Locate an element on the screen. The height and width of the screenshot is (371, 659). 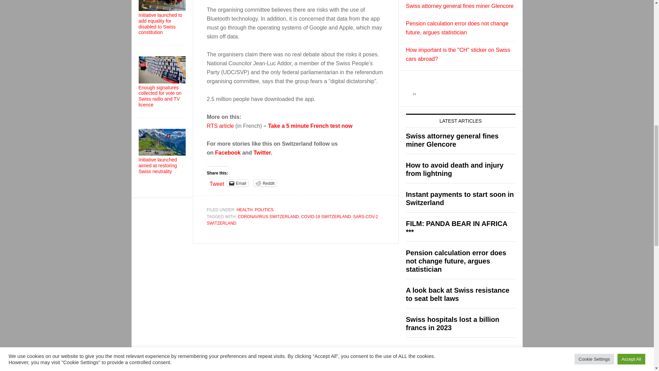
Click to share on Reddit is located at coordinates (265, 183).